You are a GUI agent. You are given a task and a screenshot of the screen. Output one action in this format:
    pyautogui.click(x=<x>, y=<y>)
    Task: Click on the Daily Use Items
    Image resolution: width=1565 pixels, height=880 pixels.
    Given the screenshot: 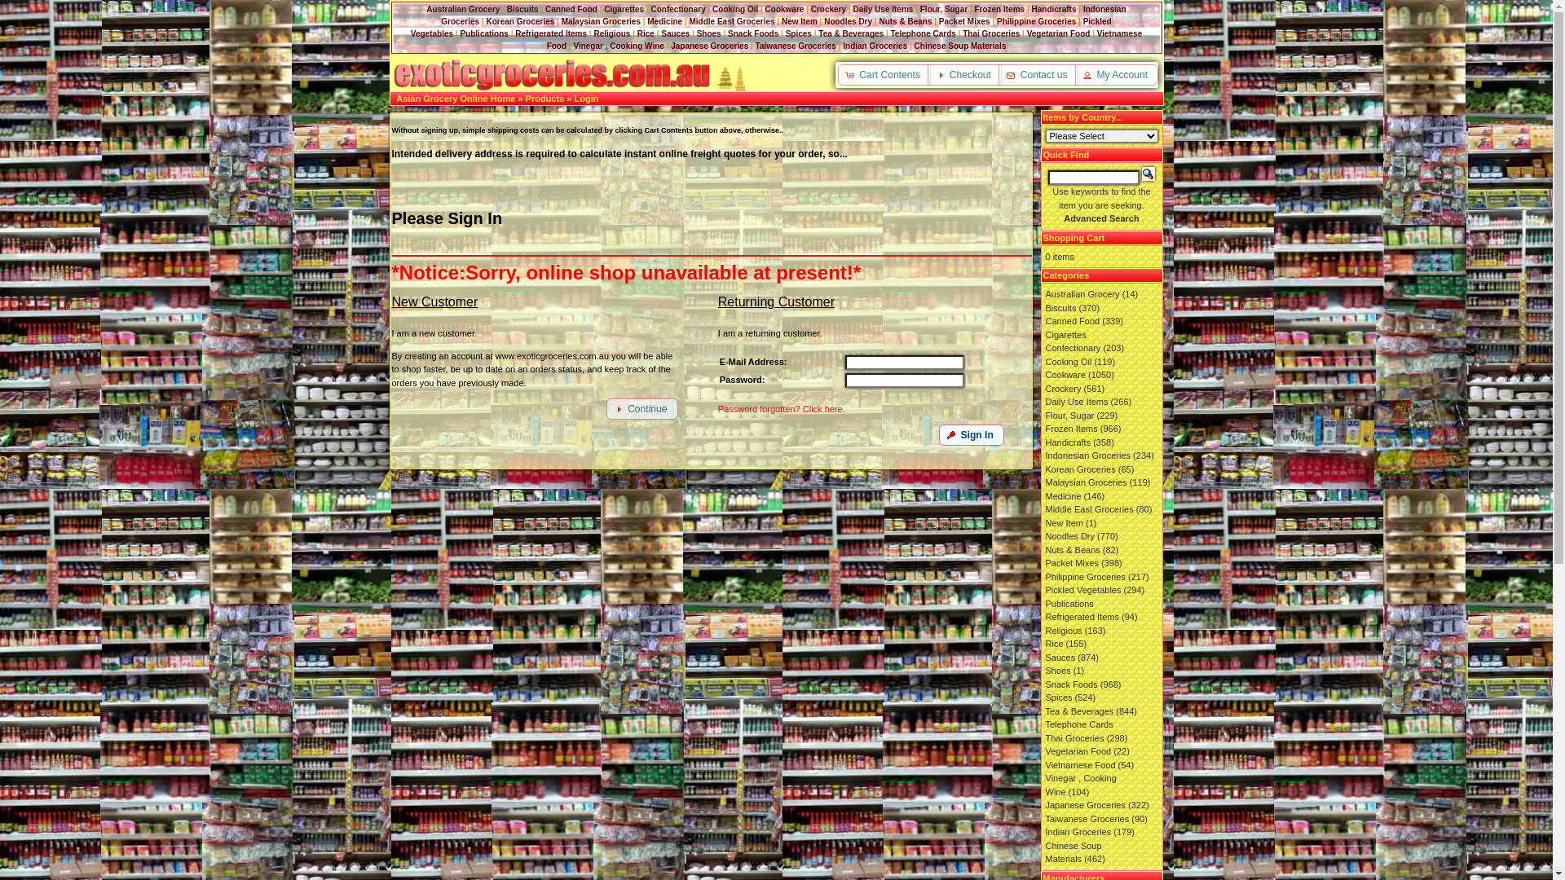 What is the action you would take?
    pyautogui.click(x=1076, y=402)
    